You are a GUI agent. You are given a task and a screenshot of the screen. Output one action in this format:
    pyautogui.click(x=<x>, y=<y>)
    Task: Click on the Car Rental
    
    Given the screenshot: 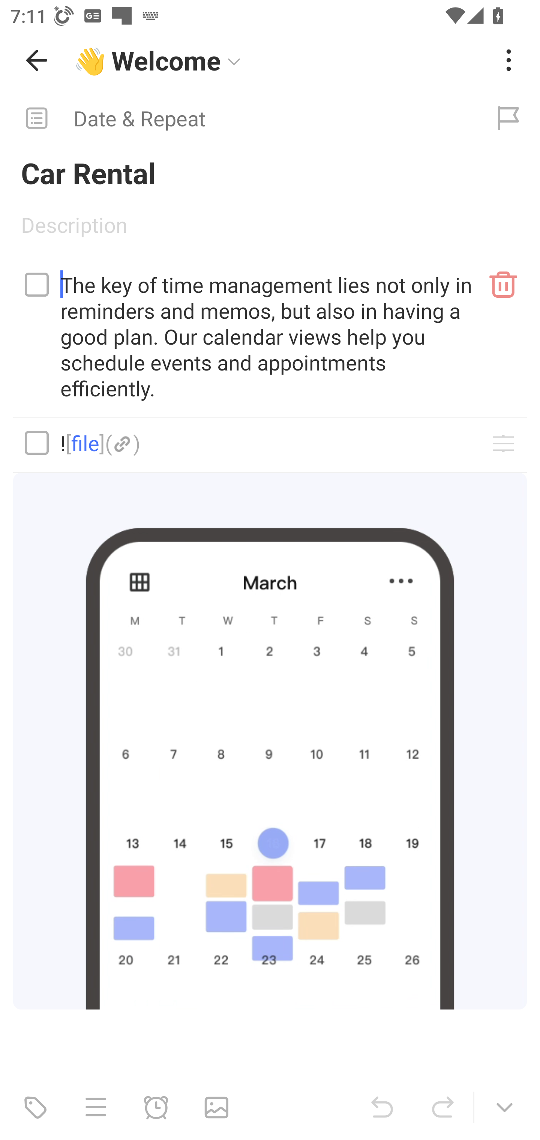 What is the action you would take?
    pyautogui.click(x=270, y=172)
    